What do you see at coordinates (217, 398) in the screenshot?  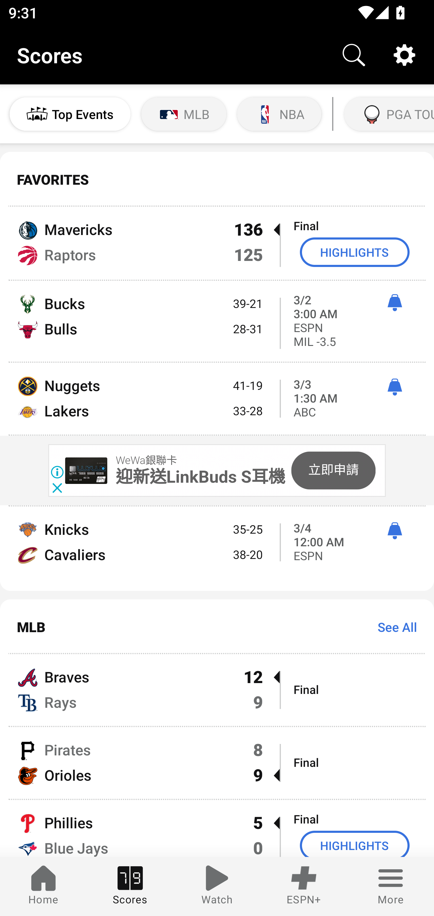 I see `Nuggets 41-19 Lakers 33-28 3/3 1:30 AM ì ABC` at bounding box center [217, 398].